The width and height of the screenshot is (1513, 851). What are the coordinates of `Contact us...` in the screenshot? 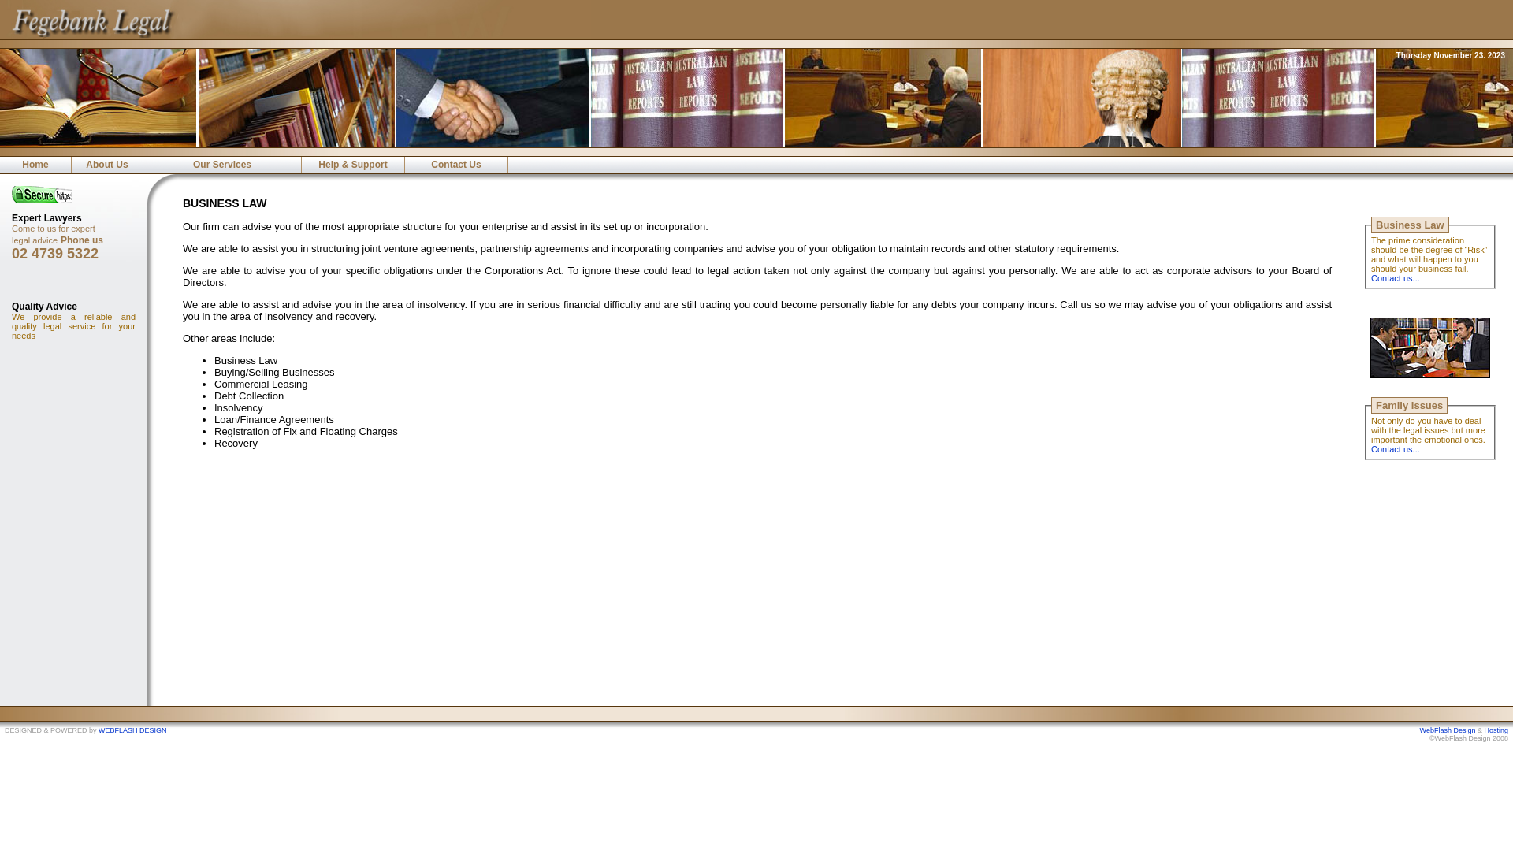 It's located at (1396, 449).